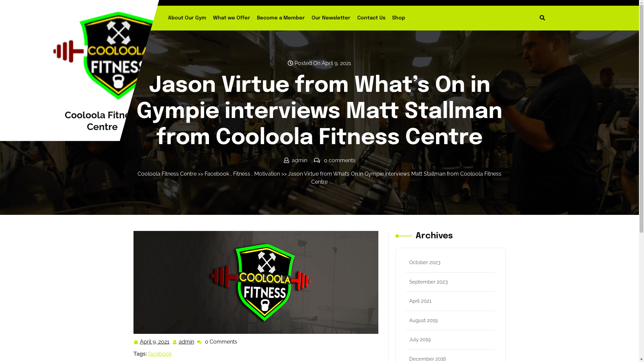  Describe the element at coordinates (186, 342) in the screenshot. I see `admin` at that location.